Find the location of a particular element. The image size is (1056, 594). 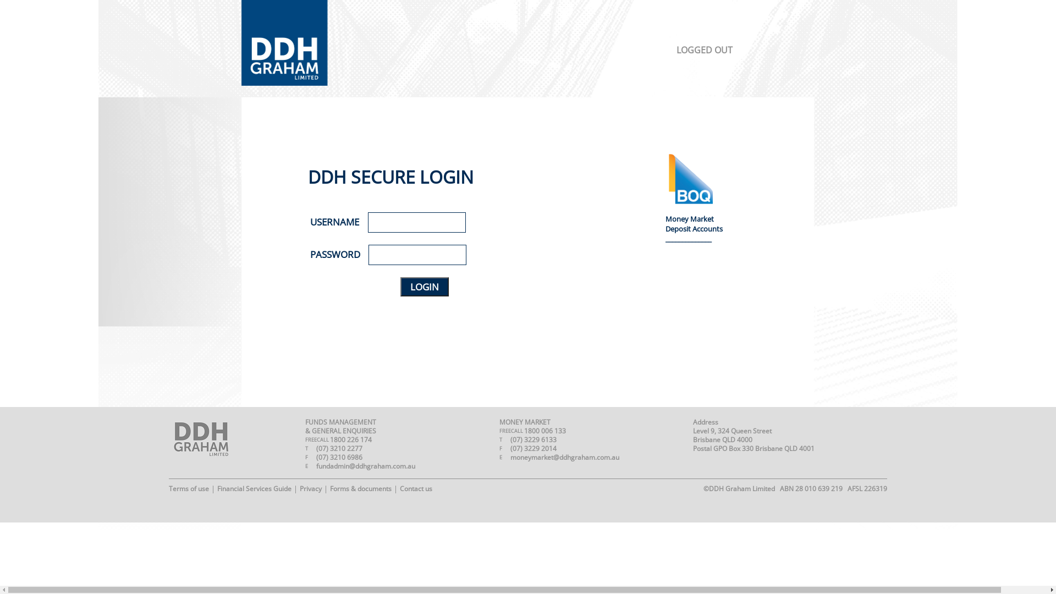

moneymarket@ddhgraham.com.au is located at coordinates (565, 458).